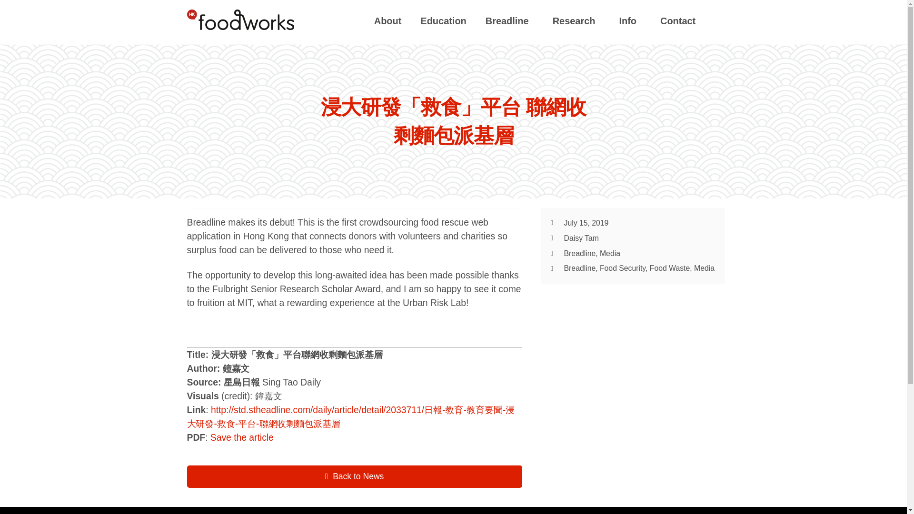 The height and width of the screenshot is (514, 914). What do you see at coordinates (678, 20) in the screenshot?
I see `Contact` at bounding box center [678, 20].